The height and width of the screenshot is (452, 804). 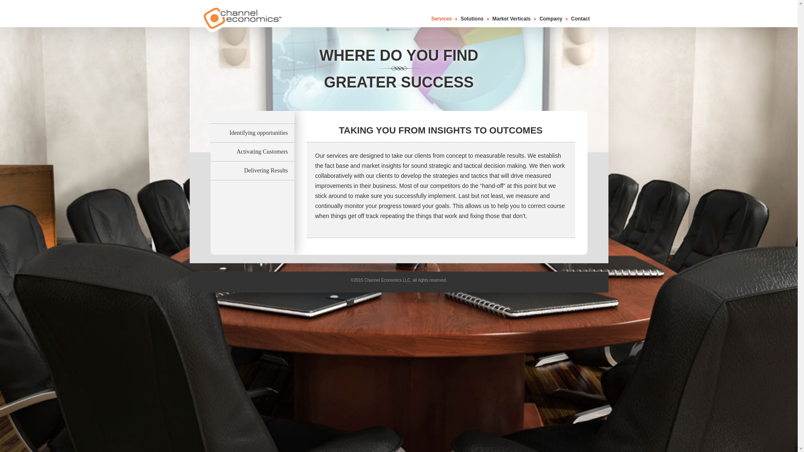 What do you see at coordinates (472, 18) in the screenshot?
I see `Solutions` at bounding box center [472, 18].